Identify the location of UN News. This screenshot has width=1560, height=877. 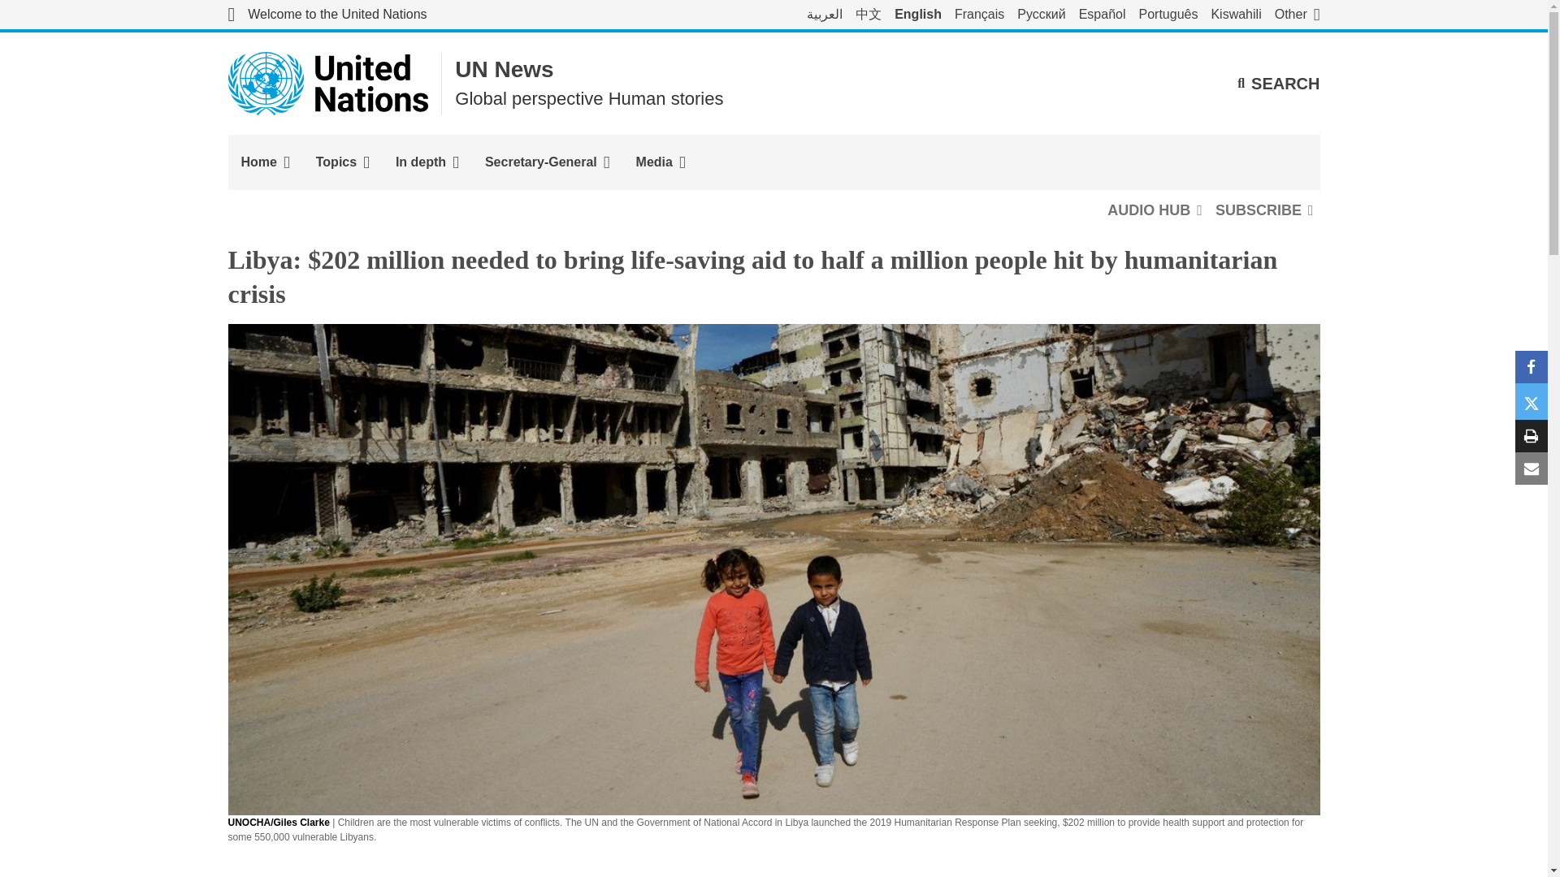
(504, 70).